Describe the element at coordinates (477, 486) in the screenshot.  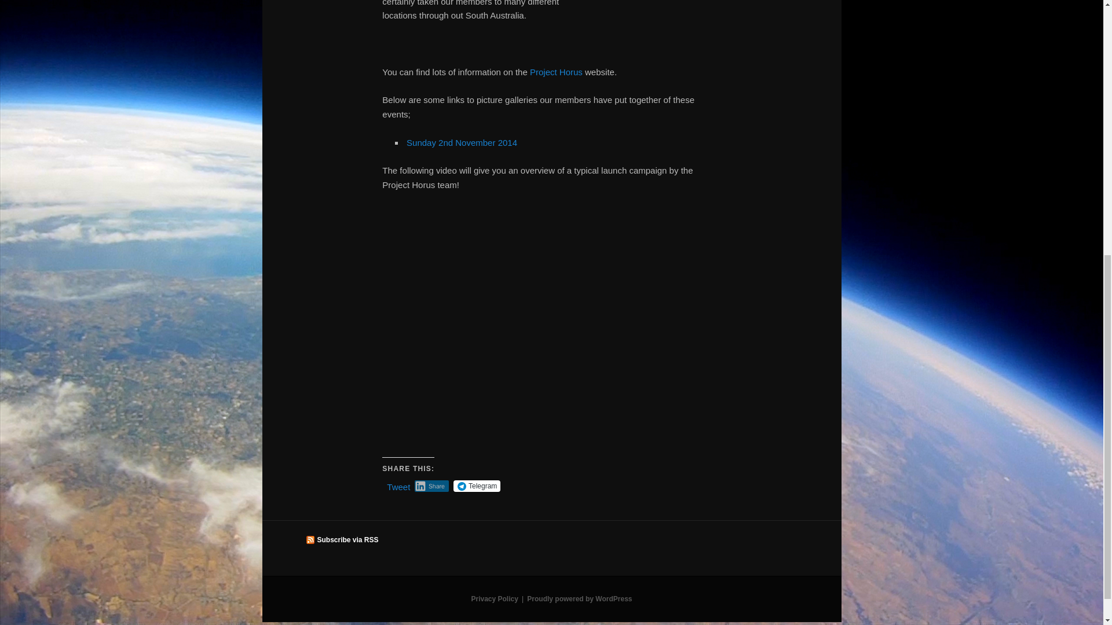
I see `Click to share on Telegram` at that location.